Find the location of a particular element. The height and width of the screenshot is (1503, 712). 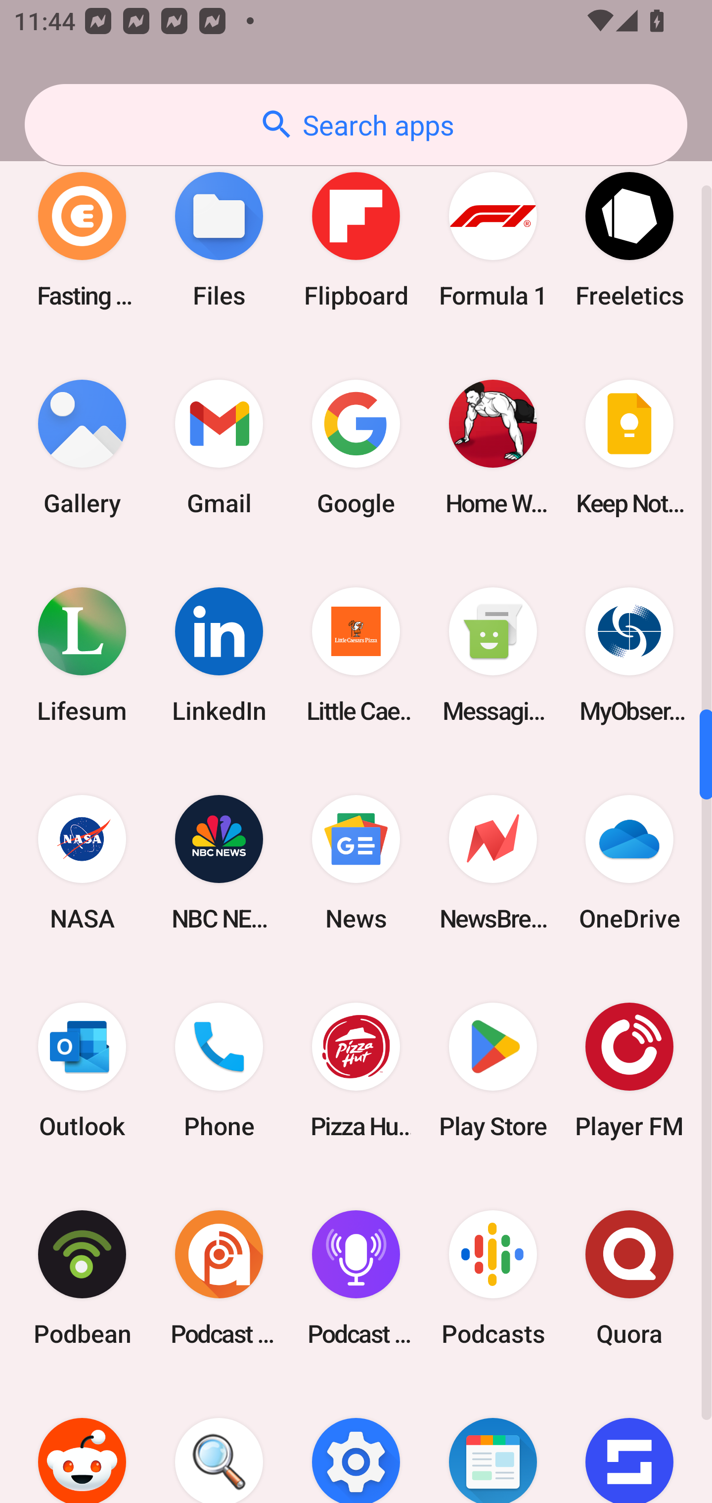

Formula 1 is located at coordinates (492, 239).